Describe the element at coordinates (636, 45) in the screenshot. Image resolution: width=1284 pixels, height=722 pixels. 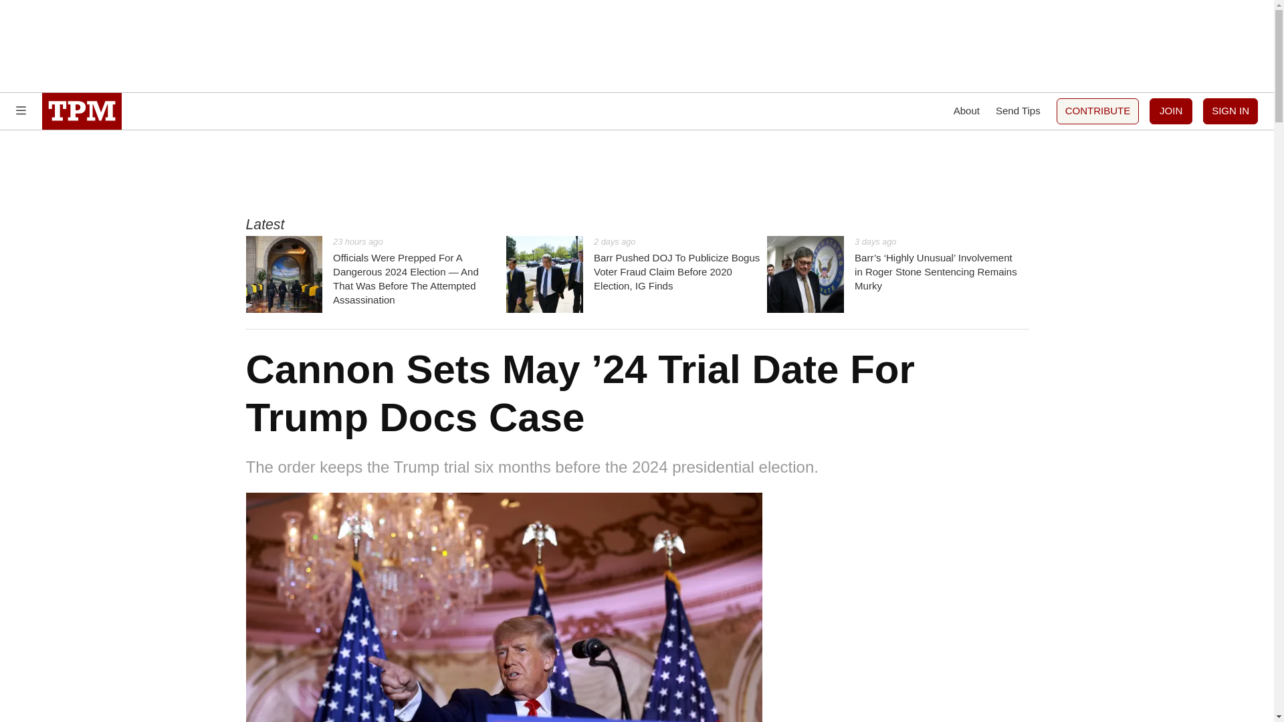
I see `3rd party ad content` at that location.